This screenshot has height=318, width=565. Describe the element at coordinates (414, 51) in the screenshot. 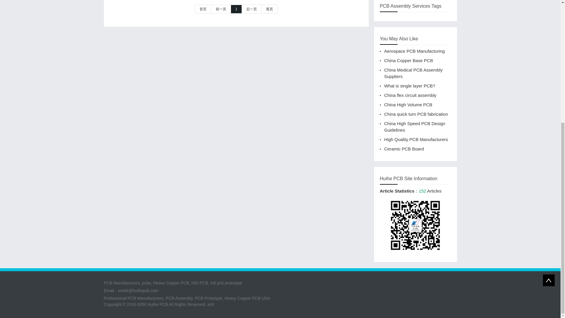

I see `Aerospace PCB Manufacturing` at that location.